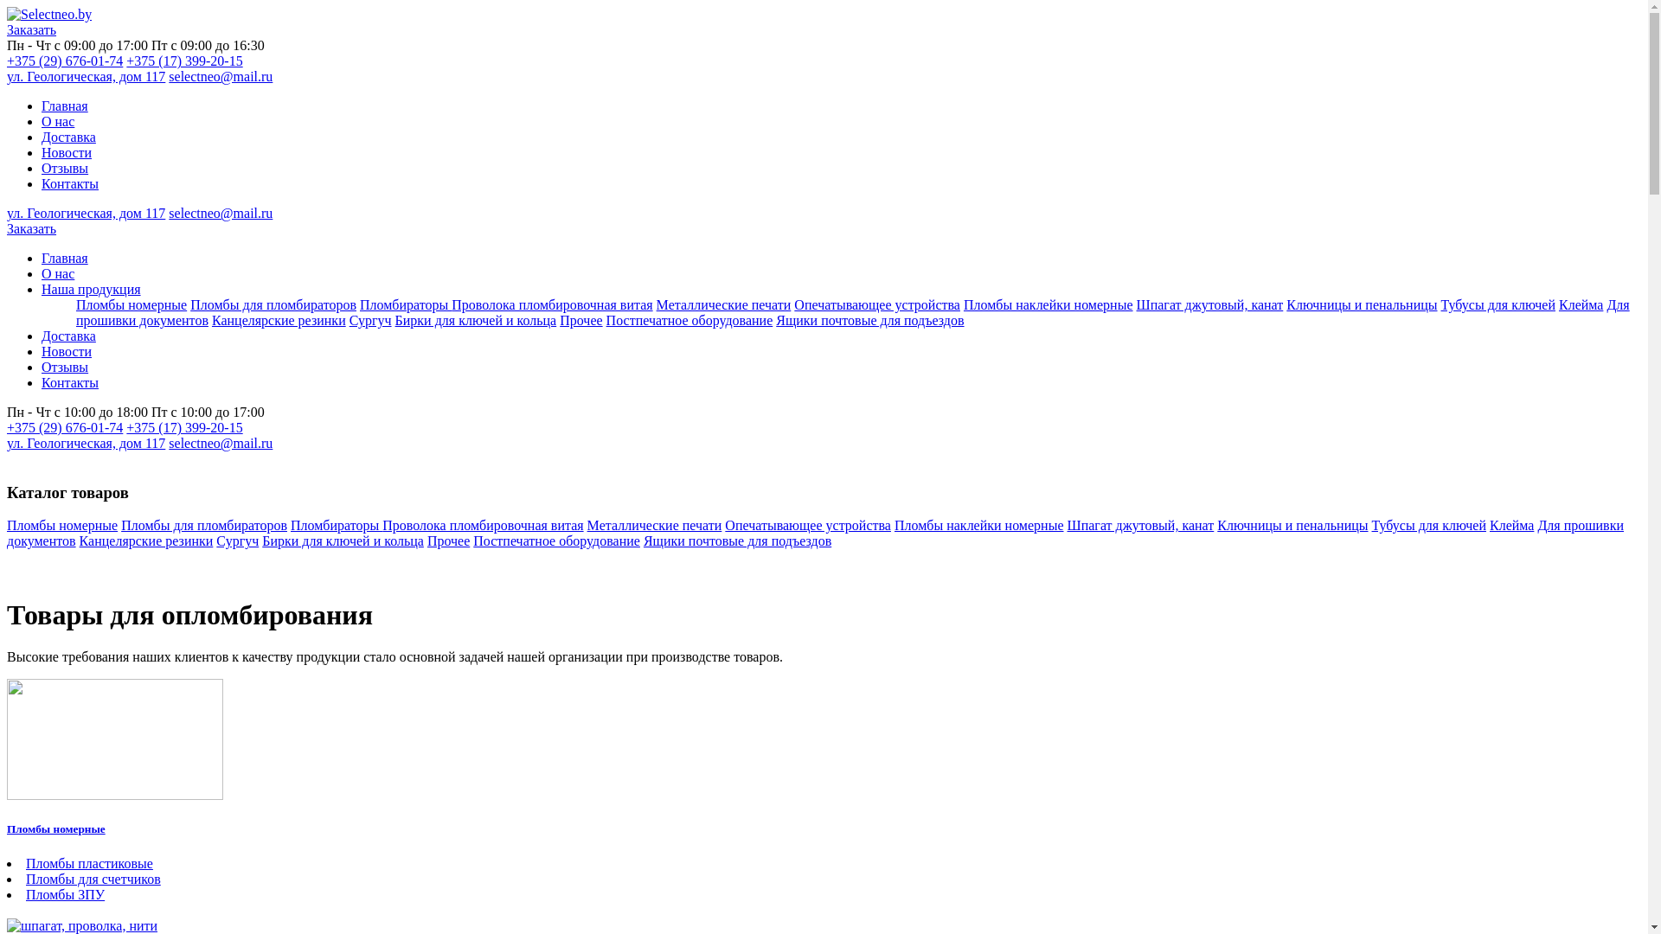  Describe the element at coordinates (221, 213) in the screenshot. I see `selectneo@mail.ru` at that location.